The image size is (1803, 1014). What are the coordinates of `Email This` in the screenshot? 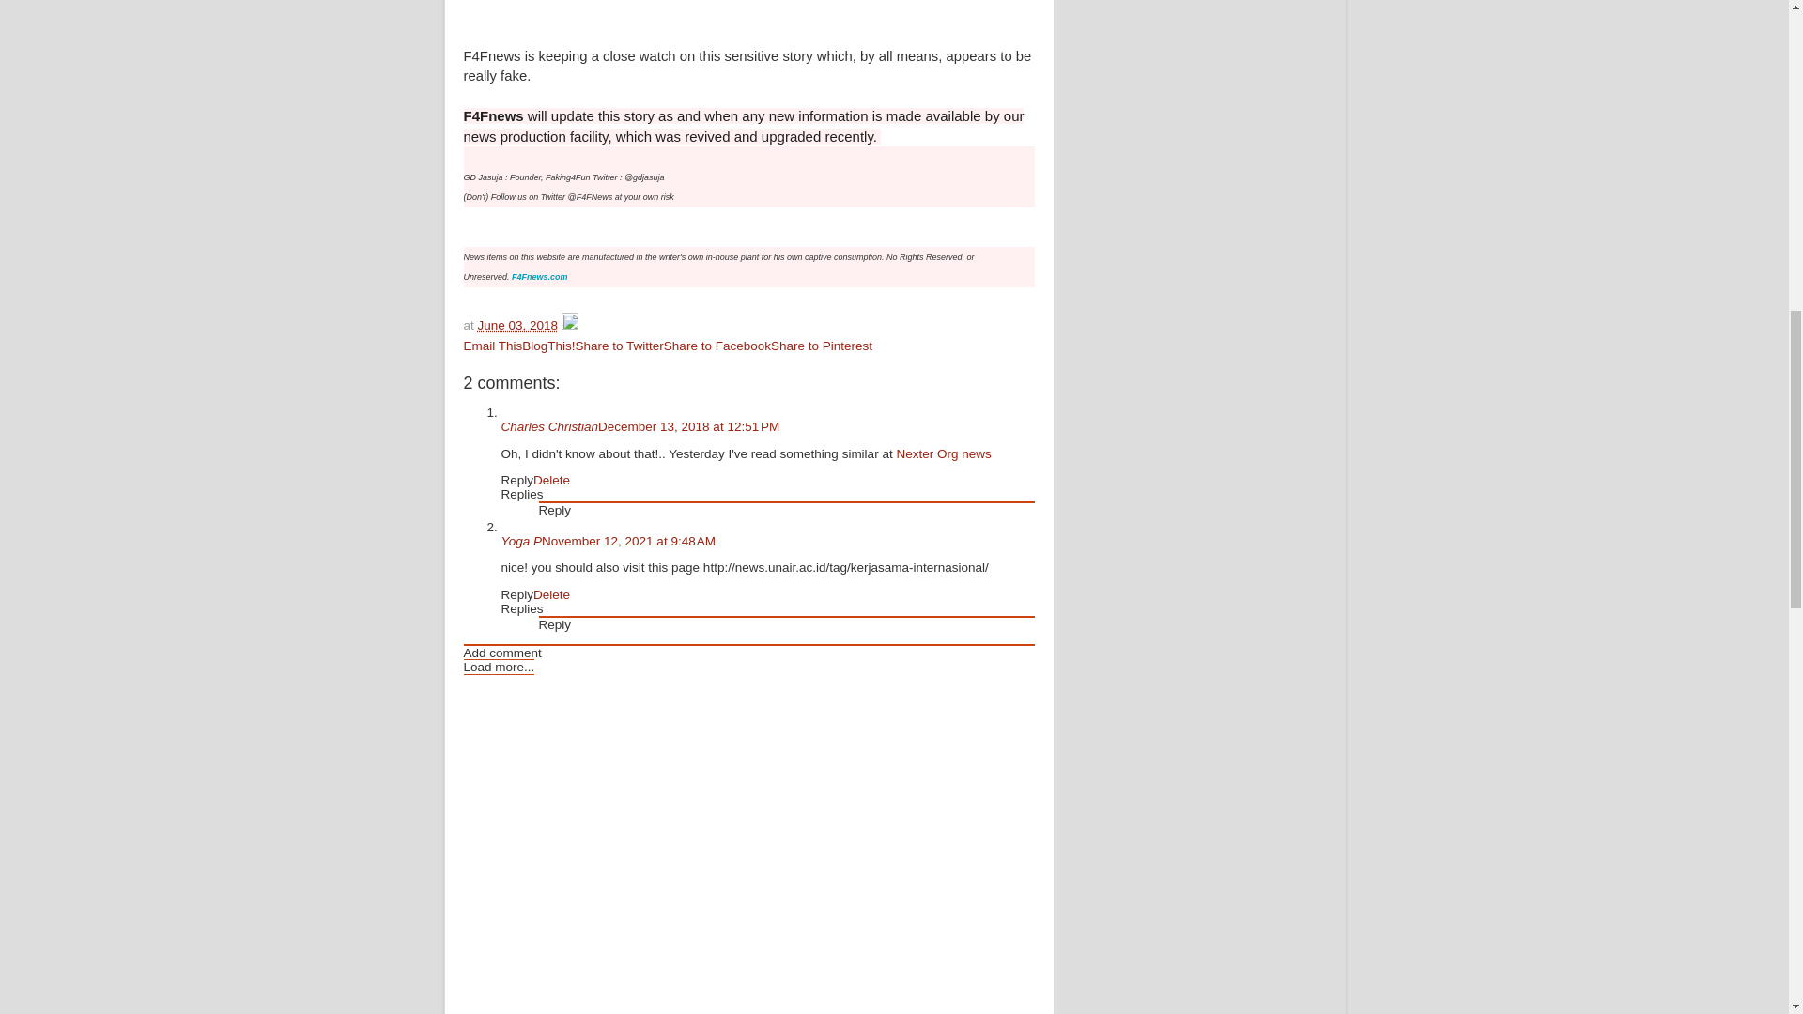 It's located at (492, 346).